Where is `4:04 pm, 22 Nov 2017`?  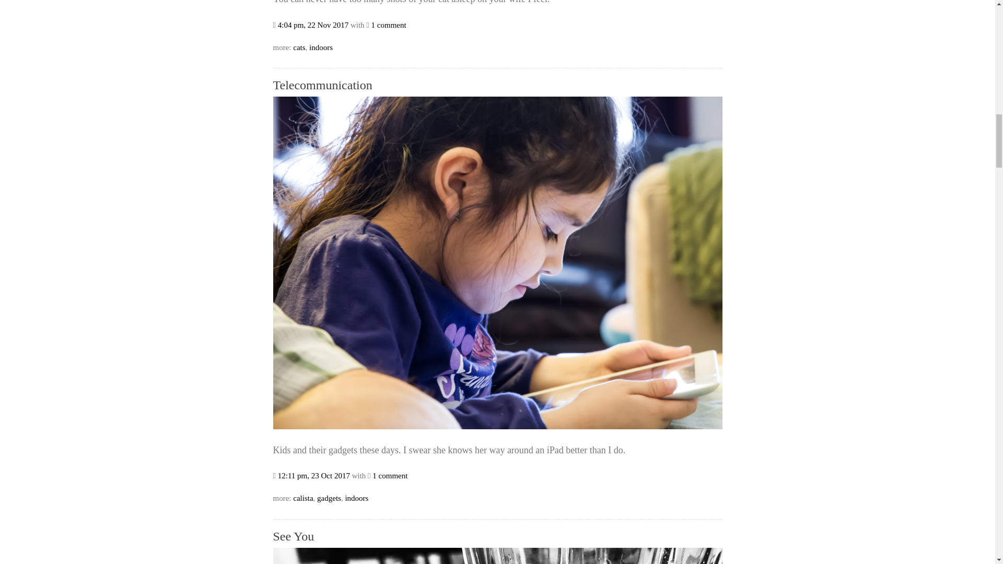 4:04 pm, 22 Nov 2017 is located at coordinates (312, 25).